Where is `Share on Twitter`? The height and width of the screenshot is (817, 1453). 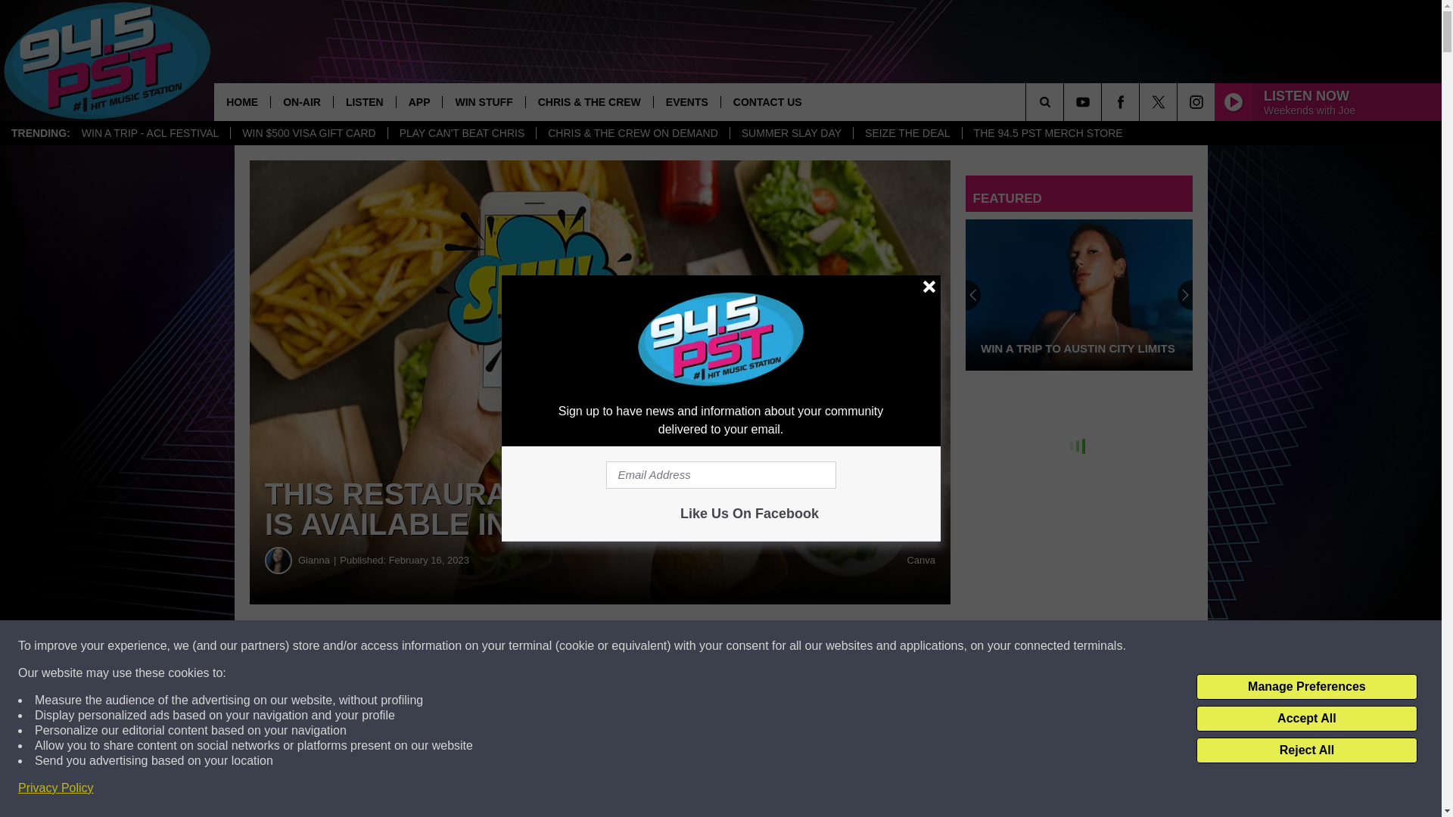
Share on Twitter is located at coordinates (599, 646).